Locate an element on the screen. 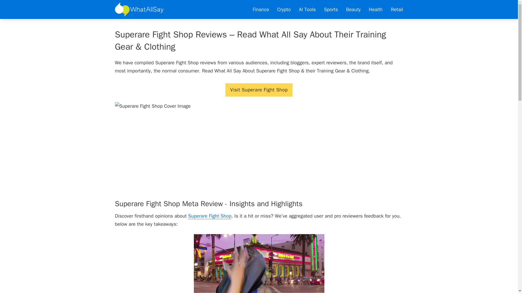 Image resolution: width=522 pixels, height=293 pixels. Visit Superare Fight Shop is located at coordinates (259, 90).